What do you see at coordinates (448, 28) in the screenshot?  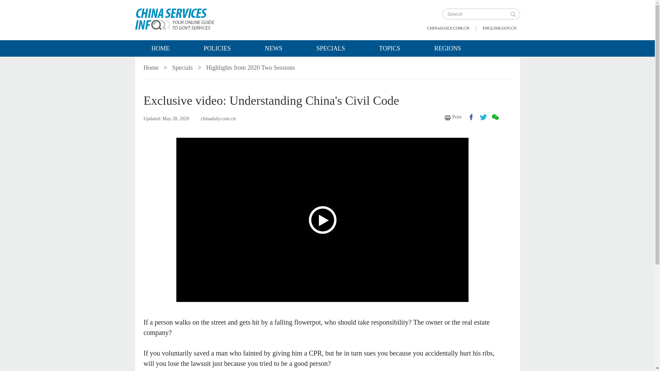 I see `CHINADAILY.COM.CN` at bounding box center [448, 28].